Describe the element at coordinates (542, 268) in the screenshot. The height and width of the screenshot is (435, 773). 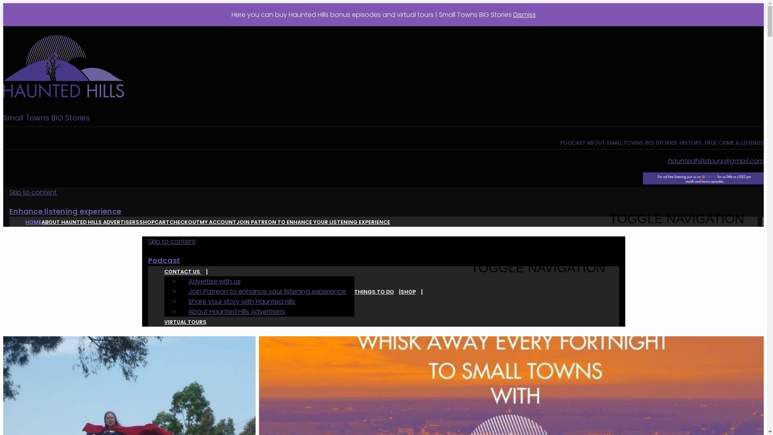
I see `TOGGLE NAVIGATION  ` at that location.